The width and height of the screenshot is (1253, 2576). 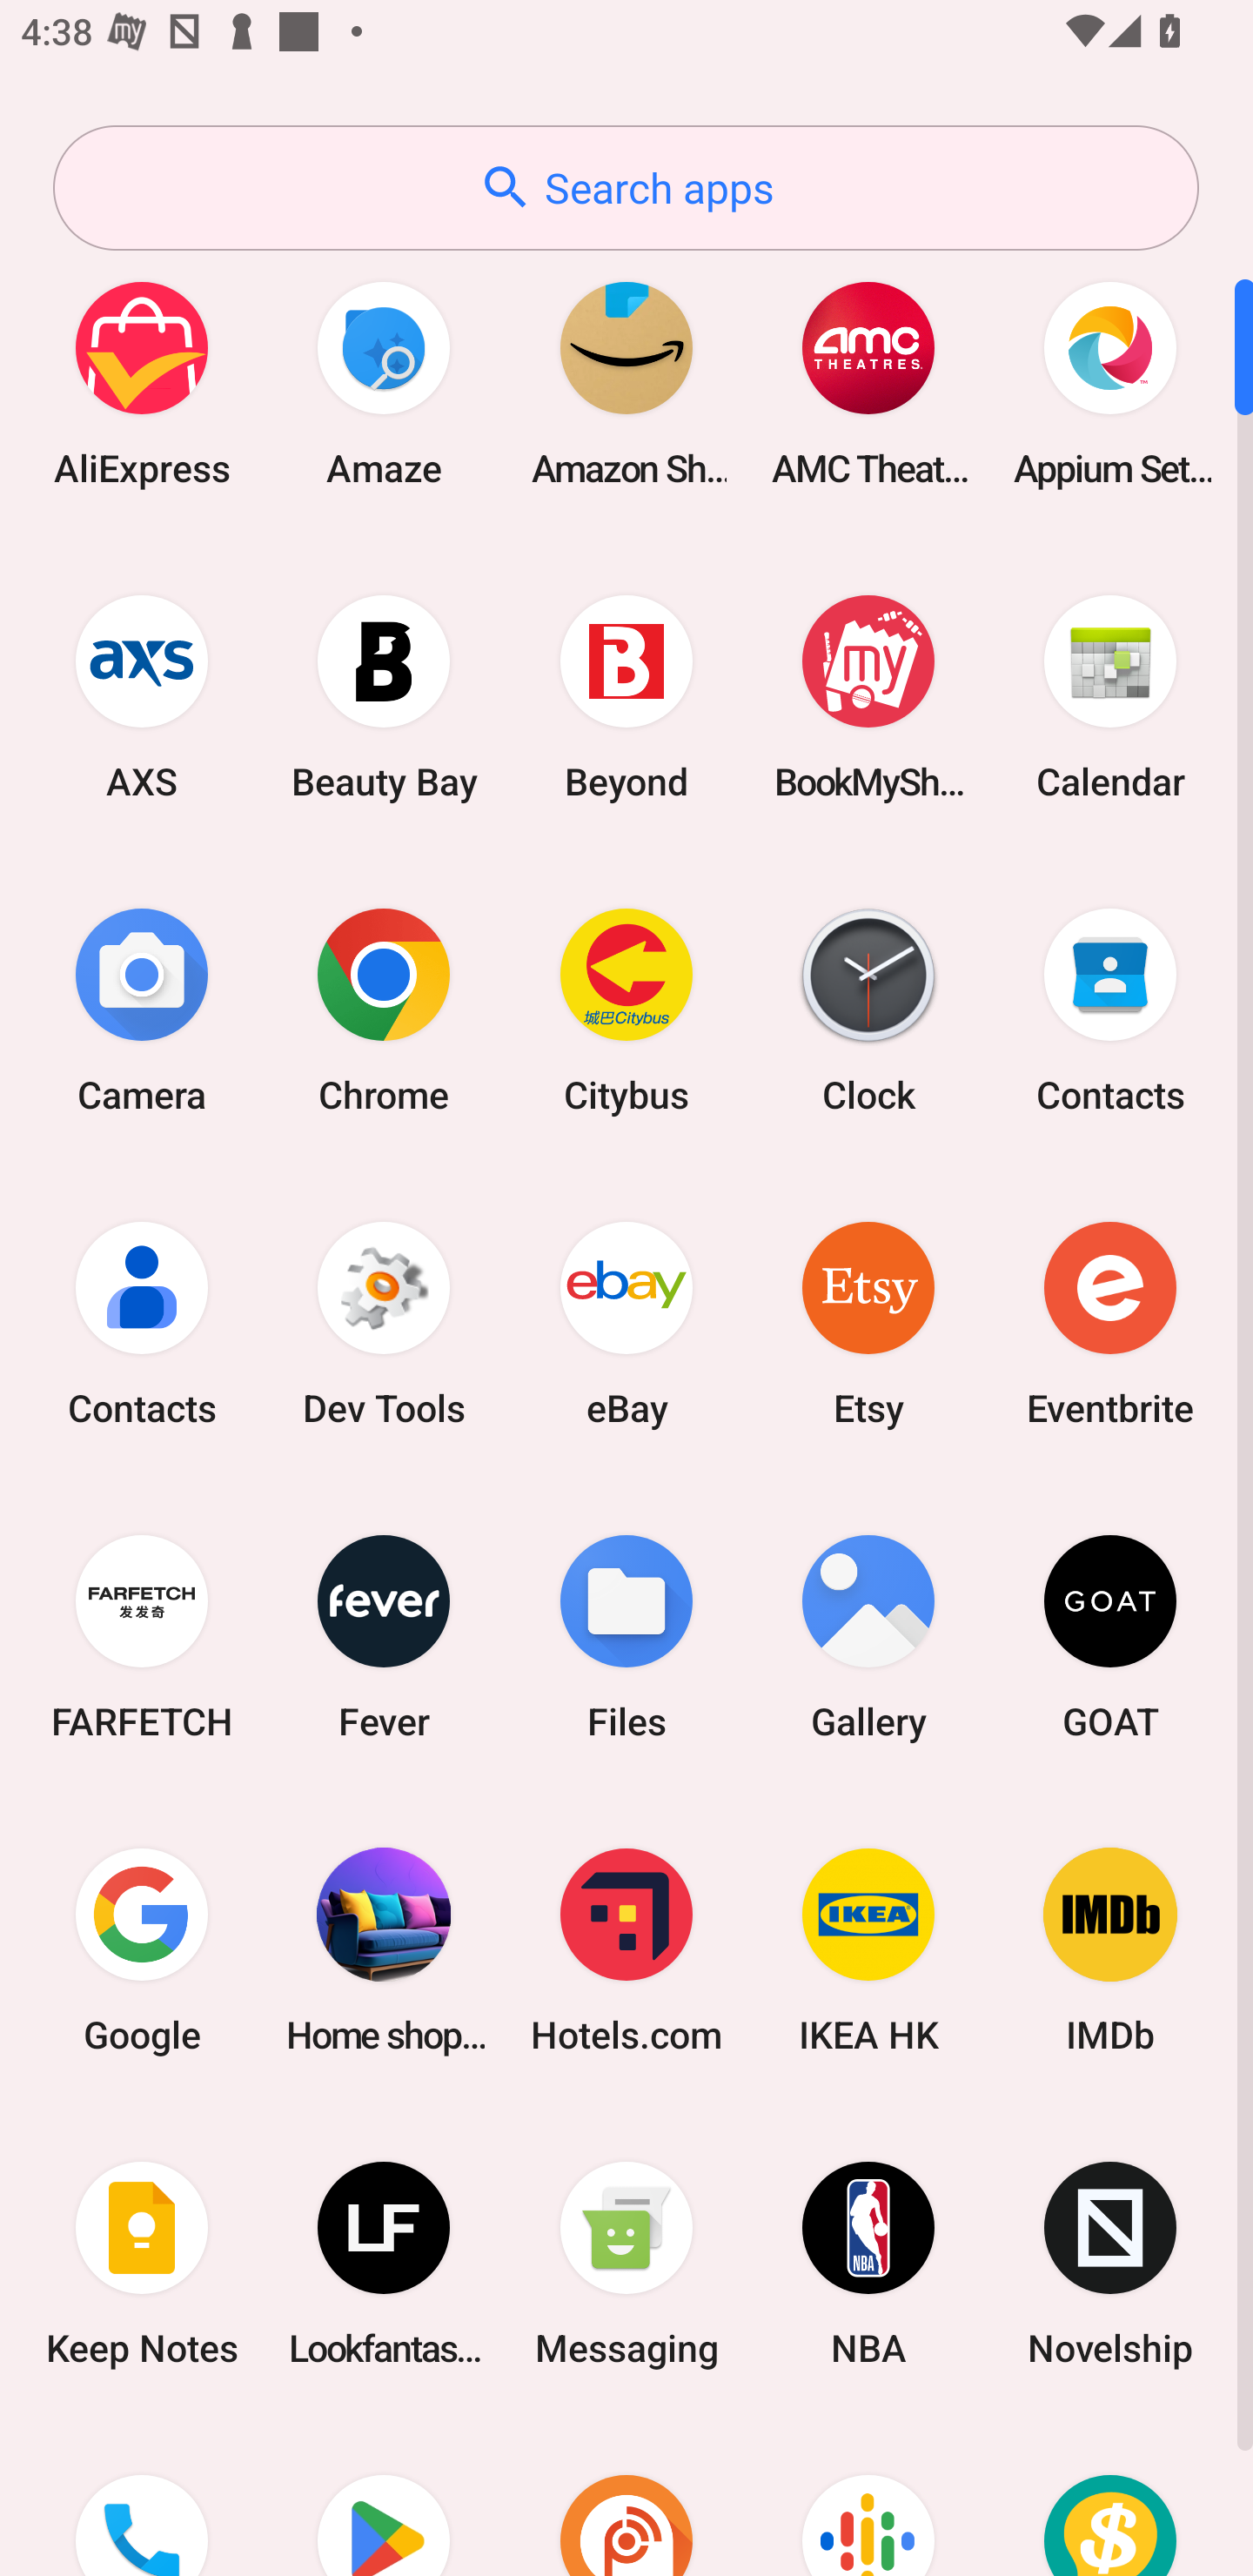 I want to click on Gallery, so click(x=868, y=1636).